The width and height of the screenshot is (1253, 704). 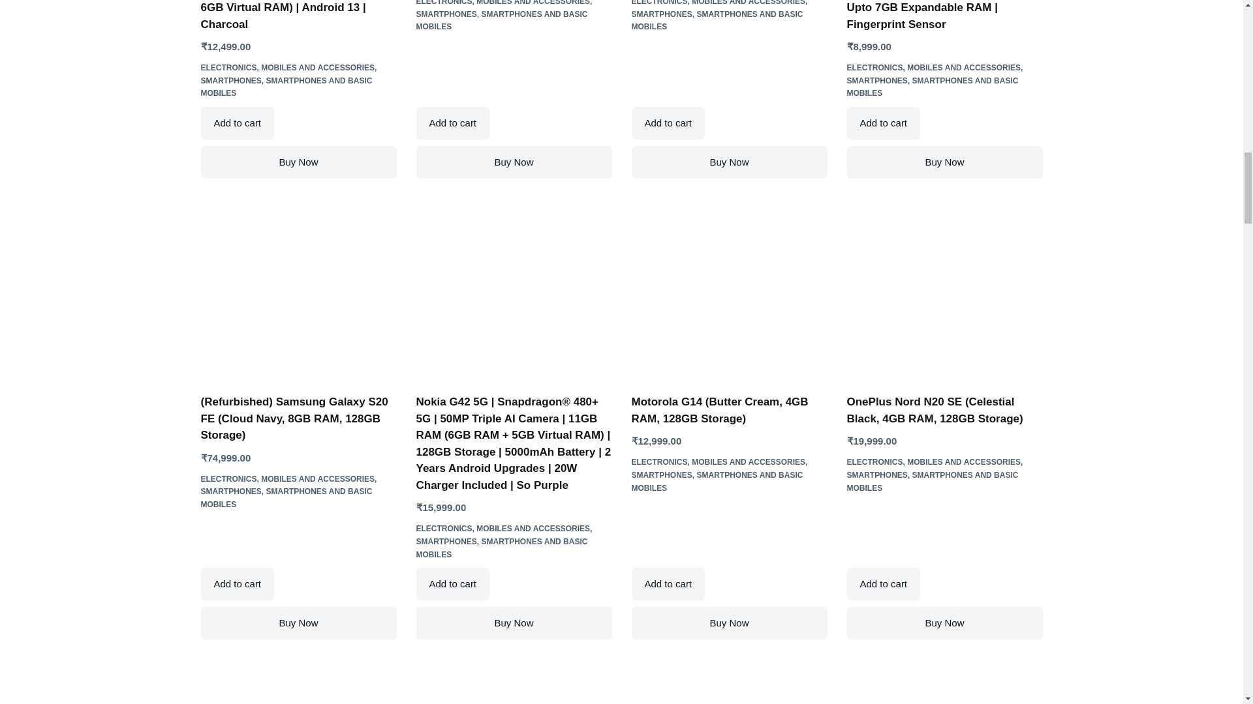 What do you see at coordinates (514, 681) in the screenshot?
I see `Refurbished-Redmi-Go-Blue-8GB-ROM-1GB-RAM` at bounding box center [514, 681].